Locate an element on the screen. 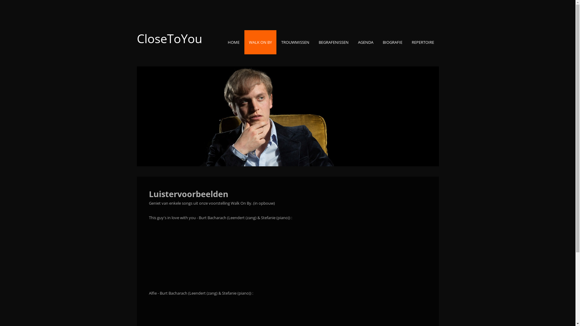  BEGRAFENISSEN is located at coordinates (333, 42).